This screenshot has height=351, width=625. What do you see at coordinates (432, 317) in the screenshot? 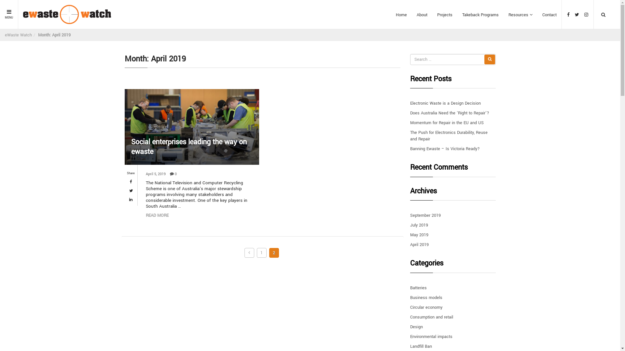
I see `Consumption and retail` at bounding box center [432, 317].